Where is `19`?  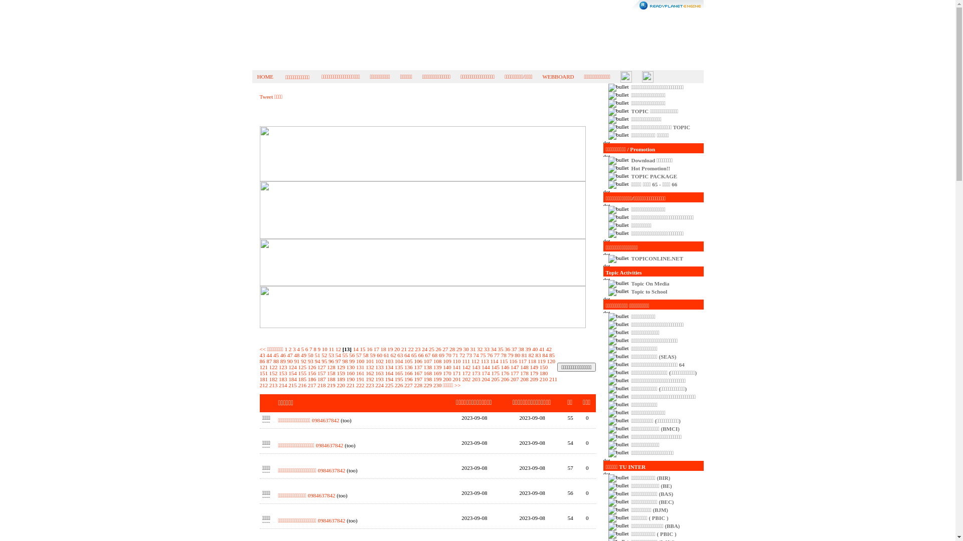 19 is located at coordinates (390, 349).